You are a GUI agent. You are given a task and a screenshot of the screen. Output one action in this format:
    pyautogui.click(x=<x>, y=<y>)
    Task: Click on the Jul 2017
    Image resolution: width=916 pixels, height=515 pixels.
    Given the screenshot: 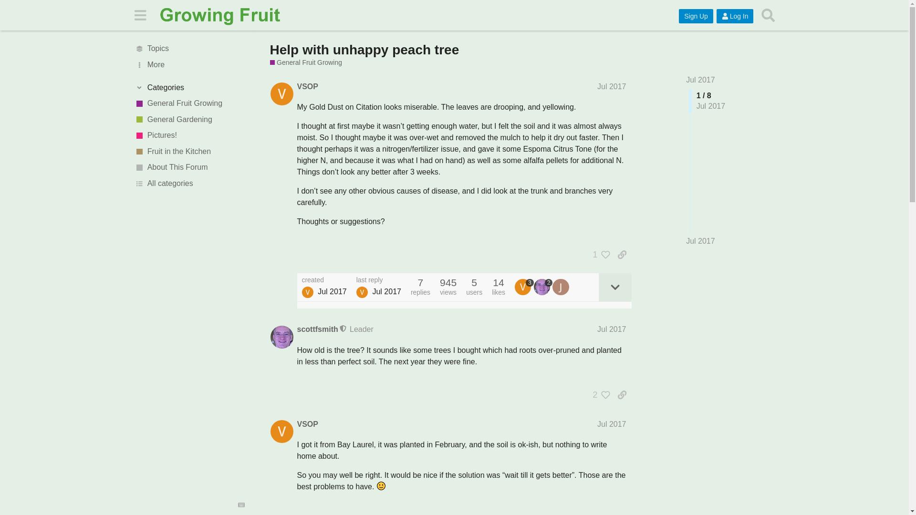 What is the action you would take?
    pyautogui.click(x=700, y=241)
    